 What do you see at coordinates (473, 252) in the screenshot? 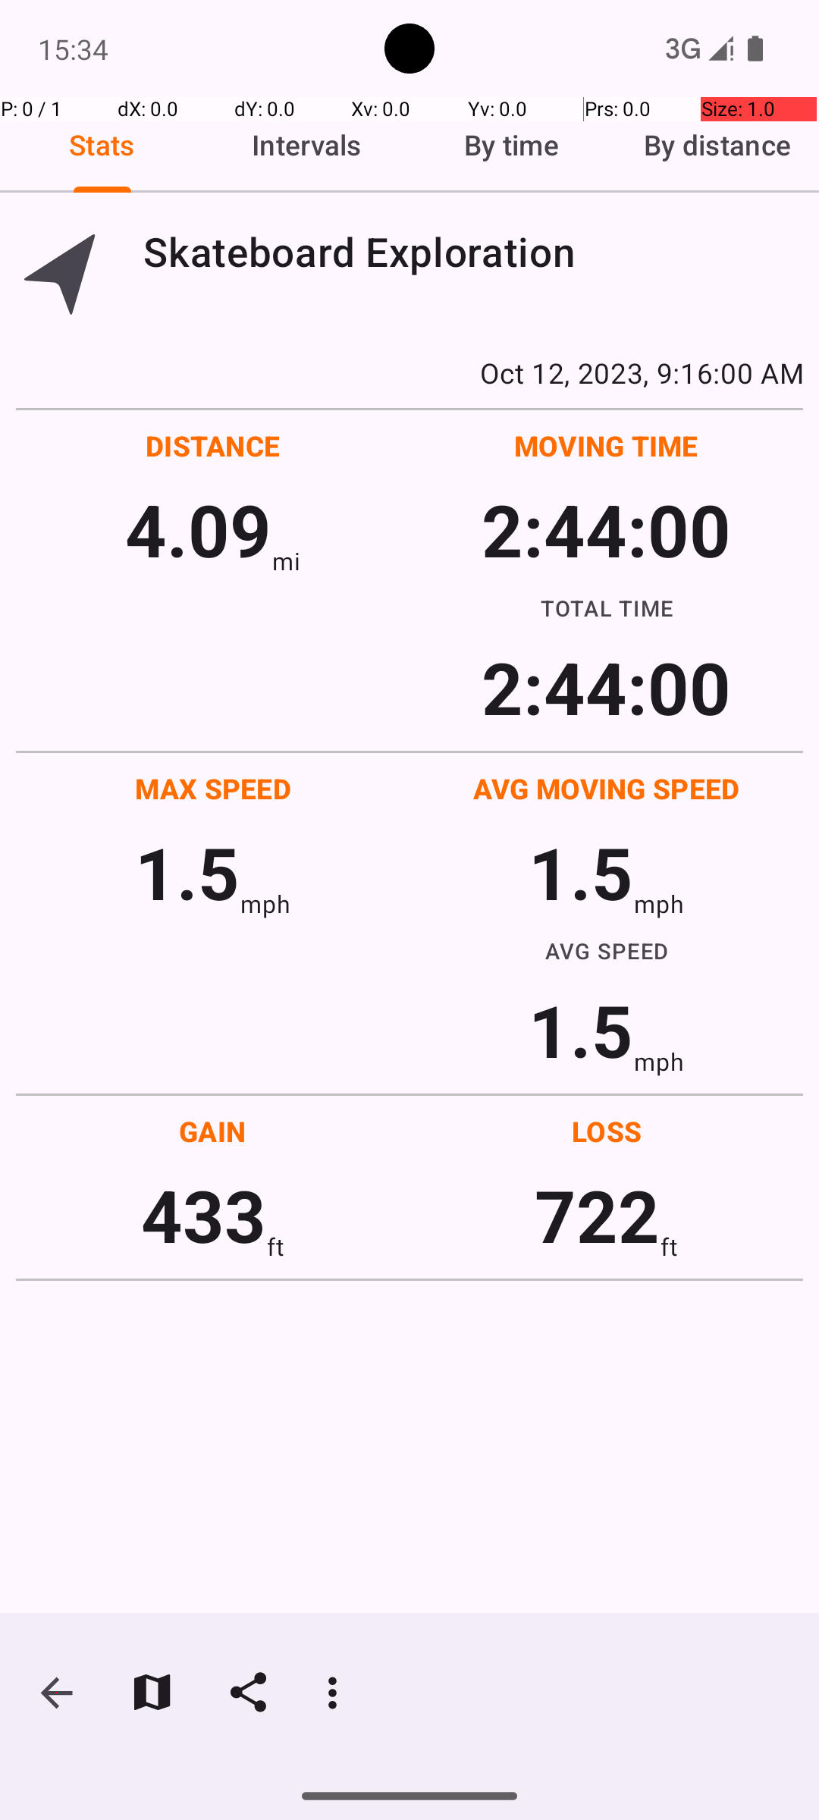
I see `Skateboard Exploration` at bounding box center [473, 252].